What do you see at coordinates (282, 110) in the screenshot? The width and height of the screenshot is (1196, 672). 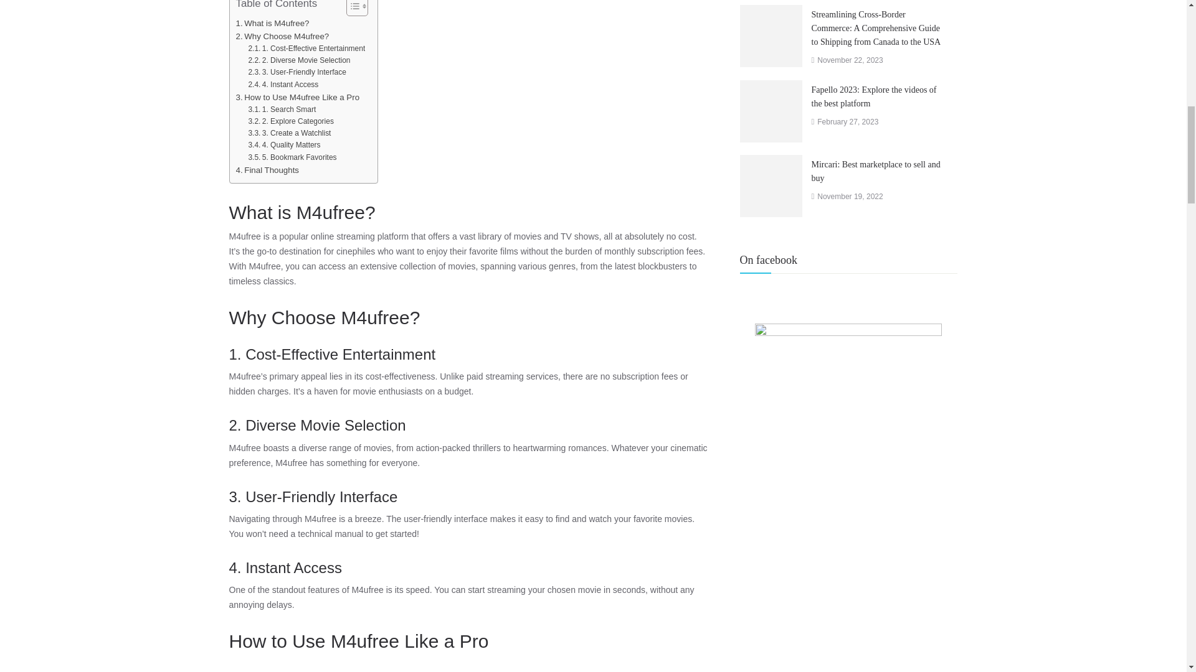 I see `1. Search Smart` at bounding box center [282, 110].